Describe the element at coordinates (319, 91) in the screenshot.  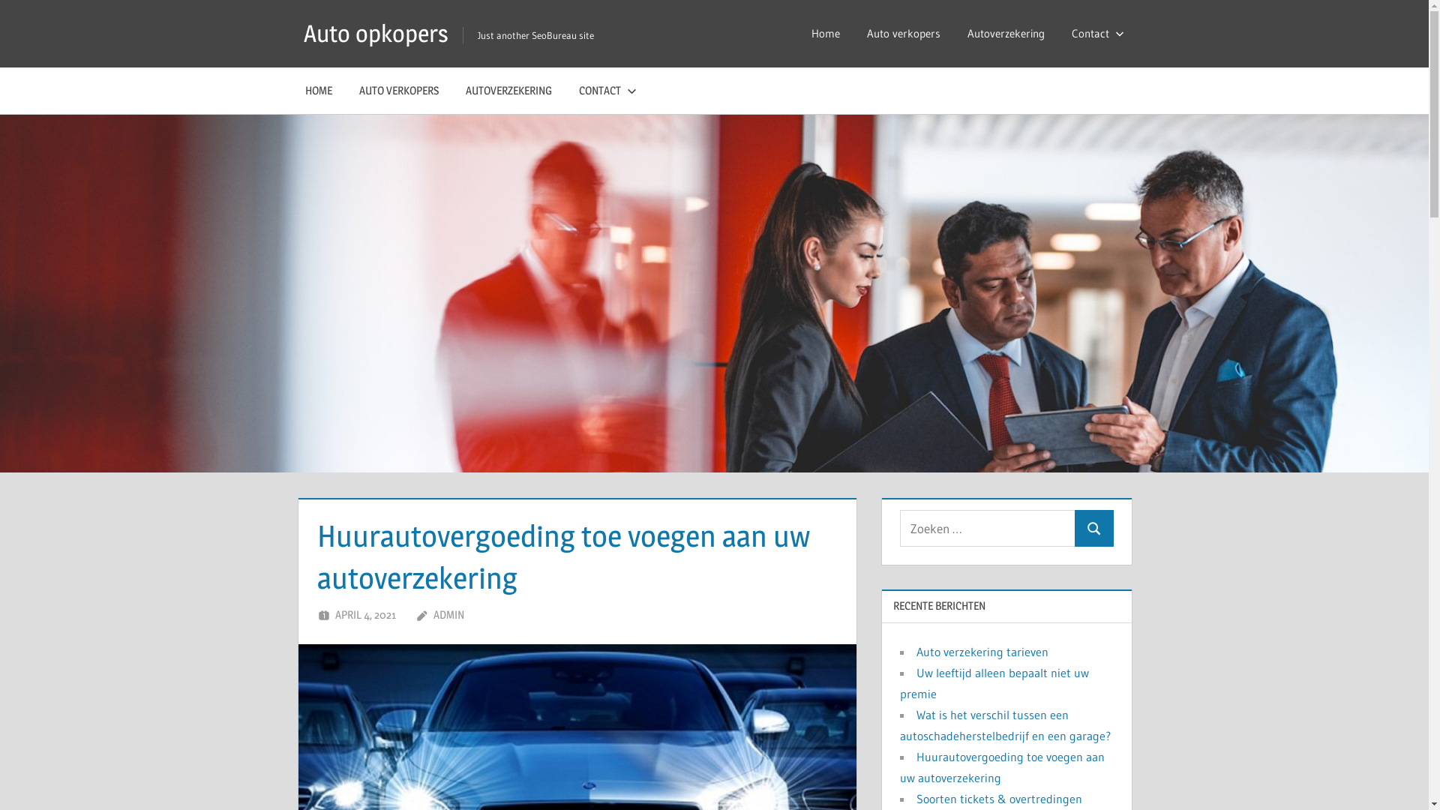
I see `HOME` at that location.